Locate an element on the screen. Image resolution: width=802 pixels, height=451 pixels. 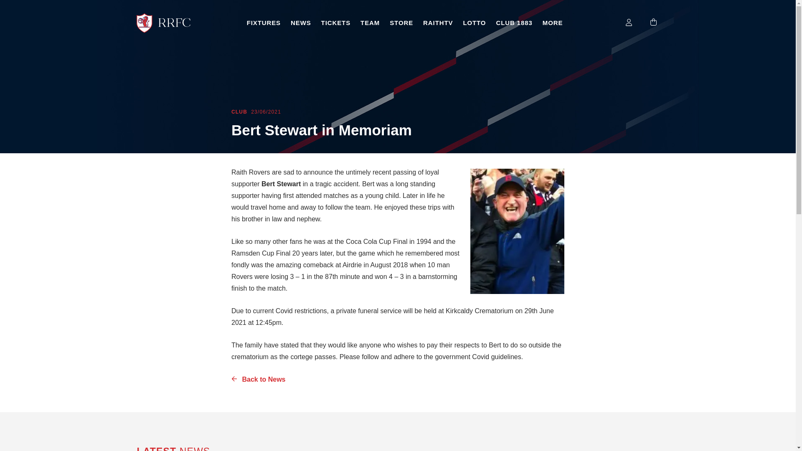
RAITHTV is located at coordinates (438, 23).